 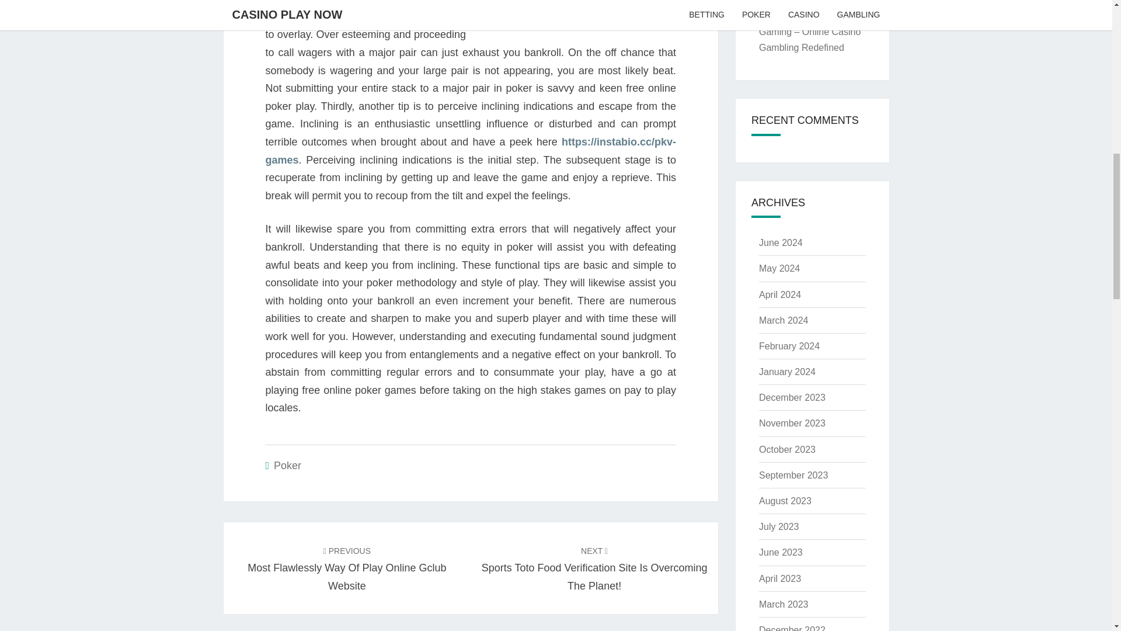 What do you see at coordinates (780, 552) in the screenshot?
I see `June 2023` at bounding box center [780, 552].